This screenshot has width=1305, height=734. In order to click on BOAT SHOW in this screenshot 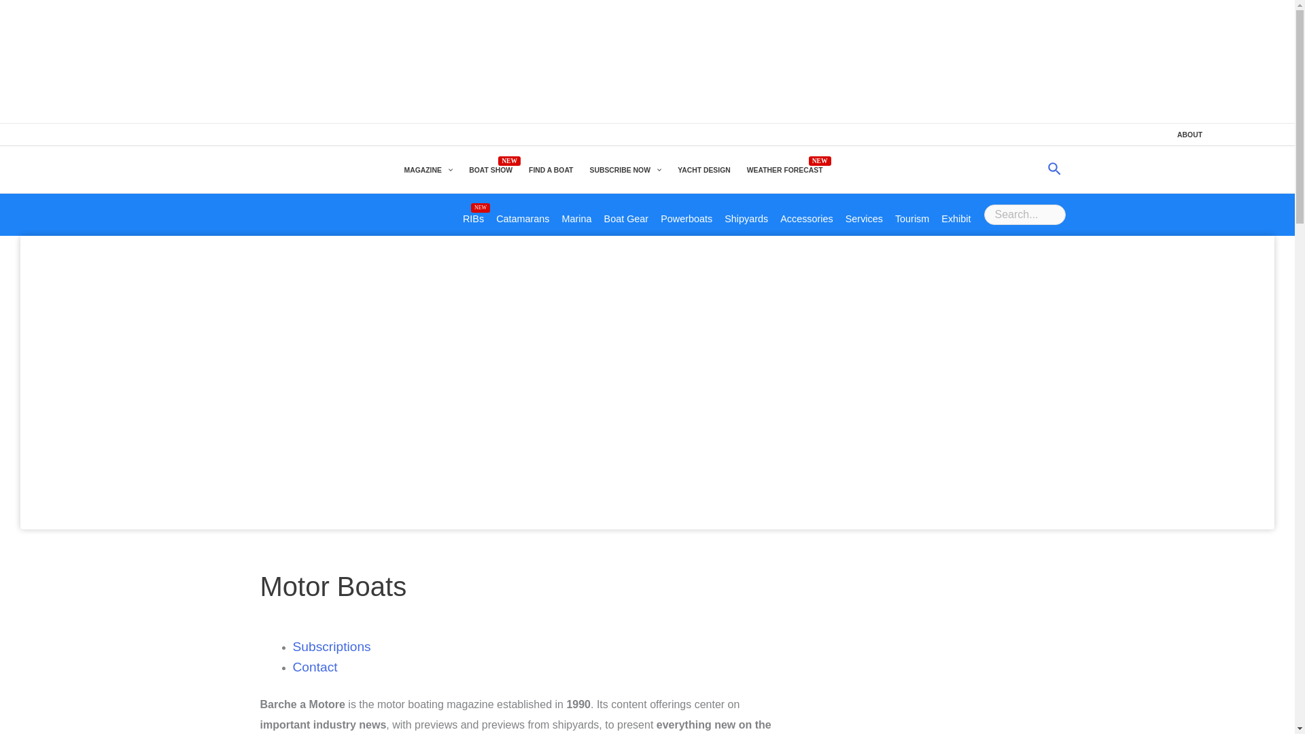, I will do `click(491, 170)`.